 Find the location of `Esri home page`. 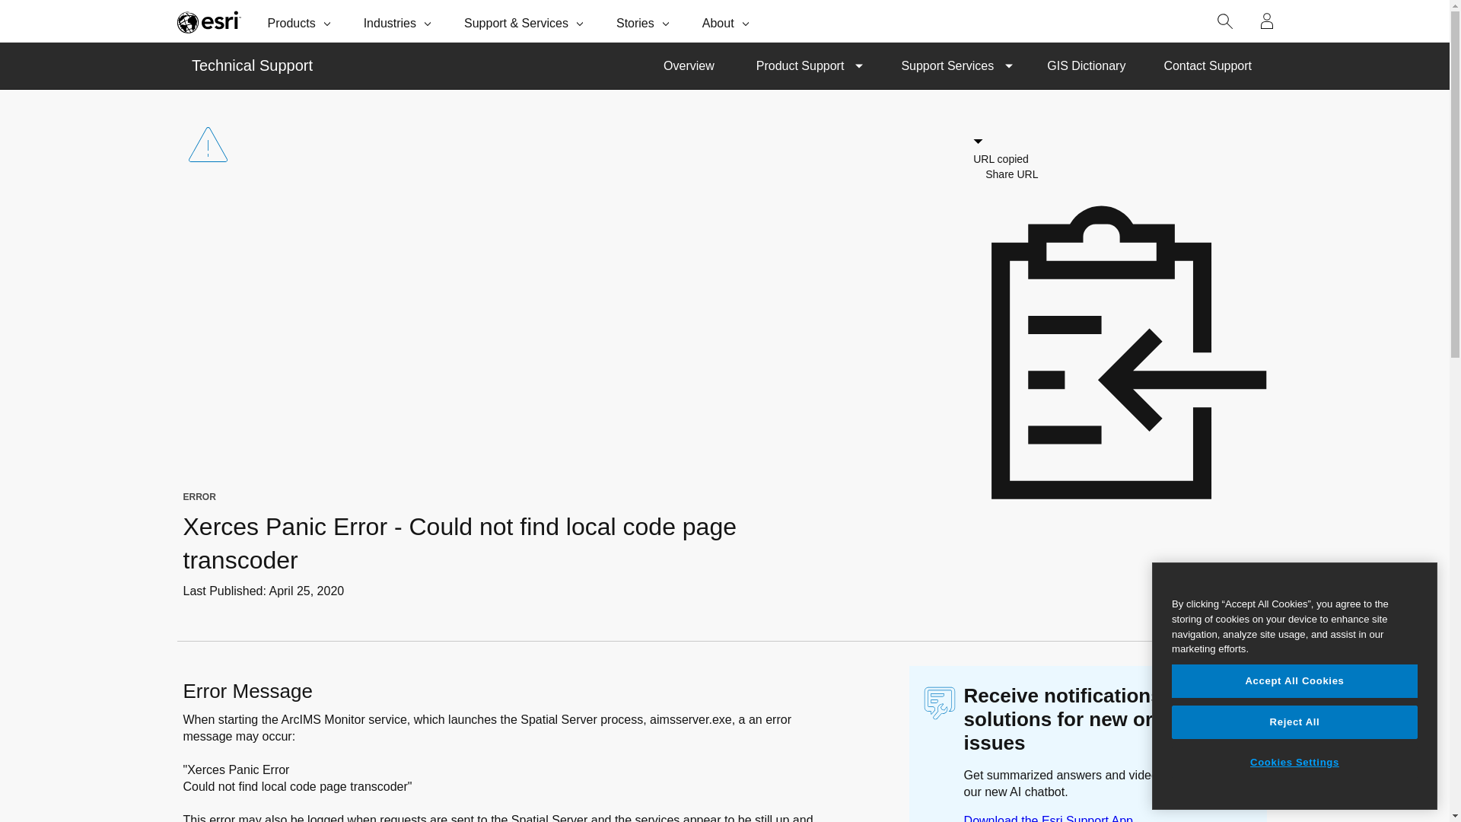

Esri home page is located at coordinates (208, 21).